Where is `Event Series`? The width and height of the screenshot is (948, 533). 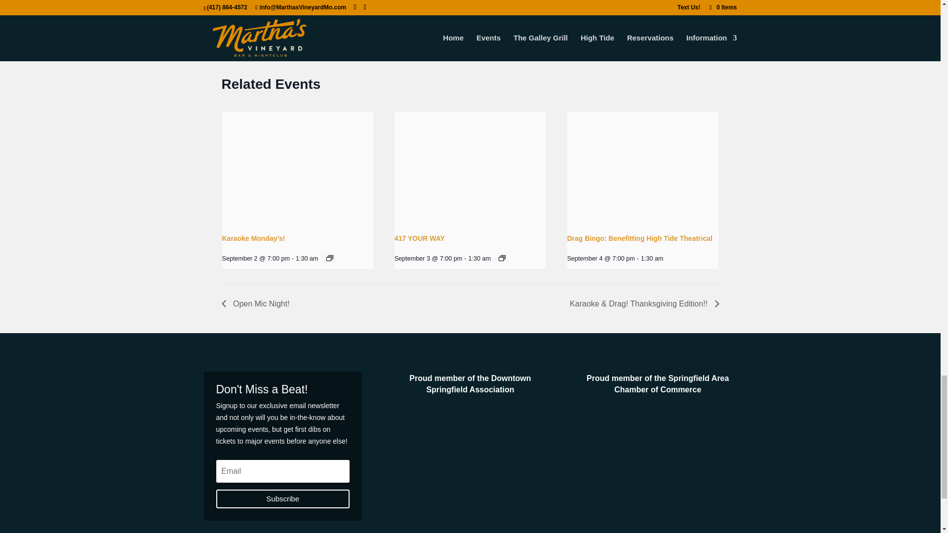
Event Series is located at coordinates (502, 258).